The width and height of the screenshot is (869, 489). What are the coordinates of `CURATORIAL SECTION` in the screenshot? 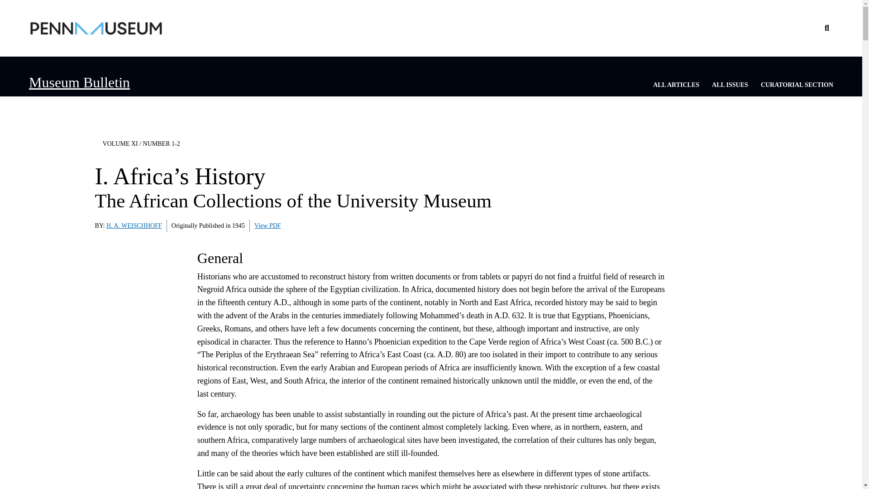 It's located at (797, 85).